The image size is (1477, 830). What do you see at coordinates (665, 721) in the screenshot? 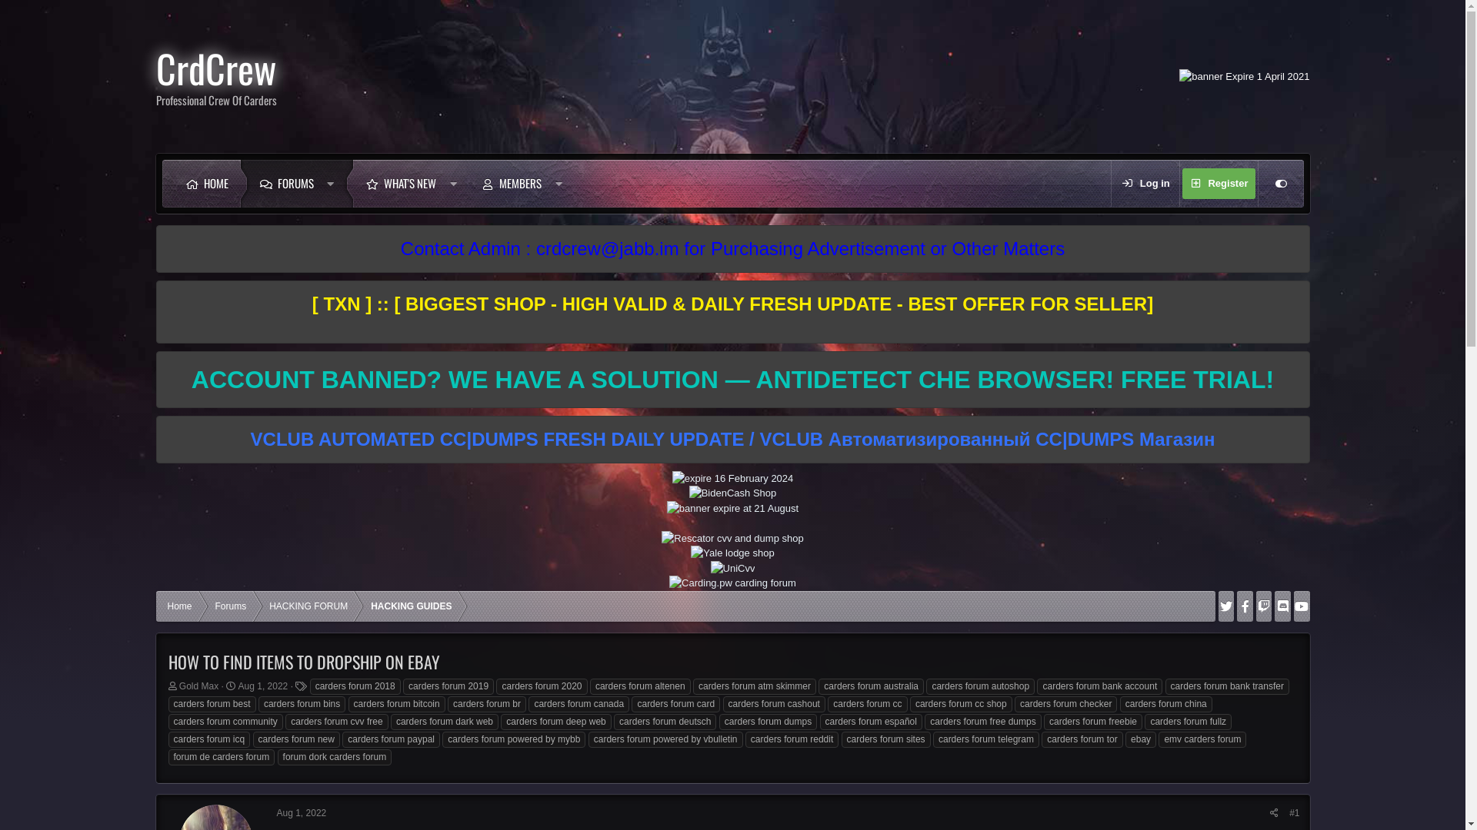
I see `carders forum deutsch` at bounding box center [665, 721].